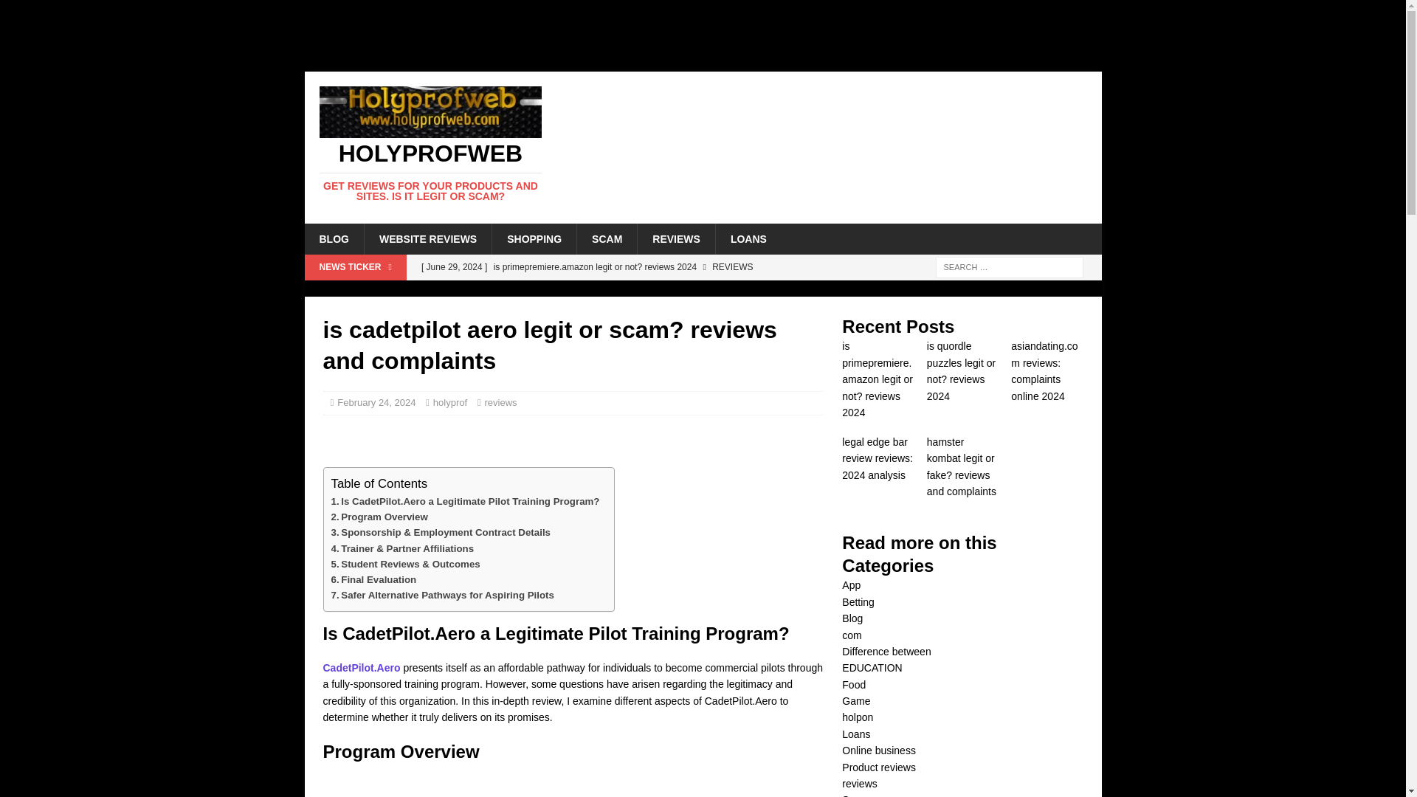 The image size is (1417, 797). I want to click on is quordle puzzles legit or not? reviews 2024, so click(618, 292).